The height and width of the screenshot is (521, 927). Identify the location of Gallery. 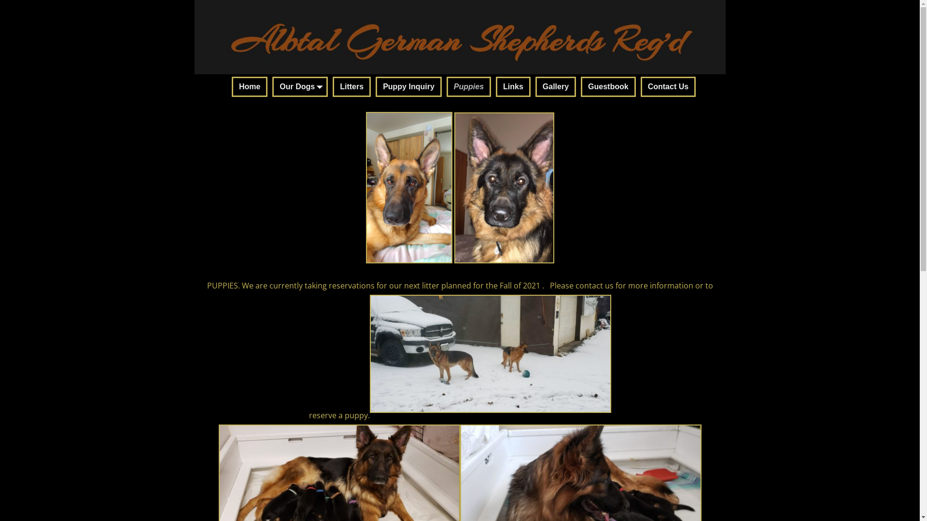
(556, 87).